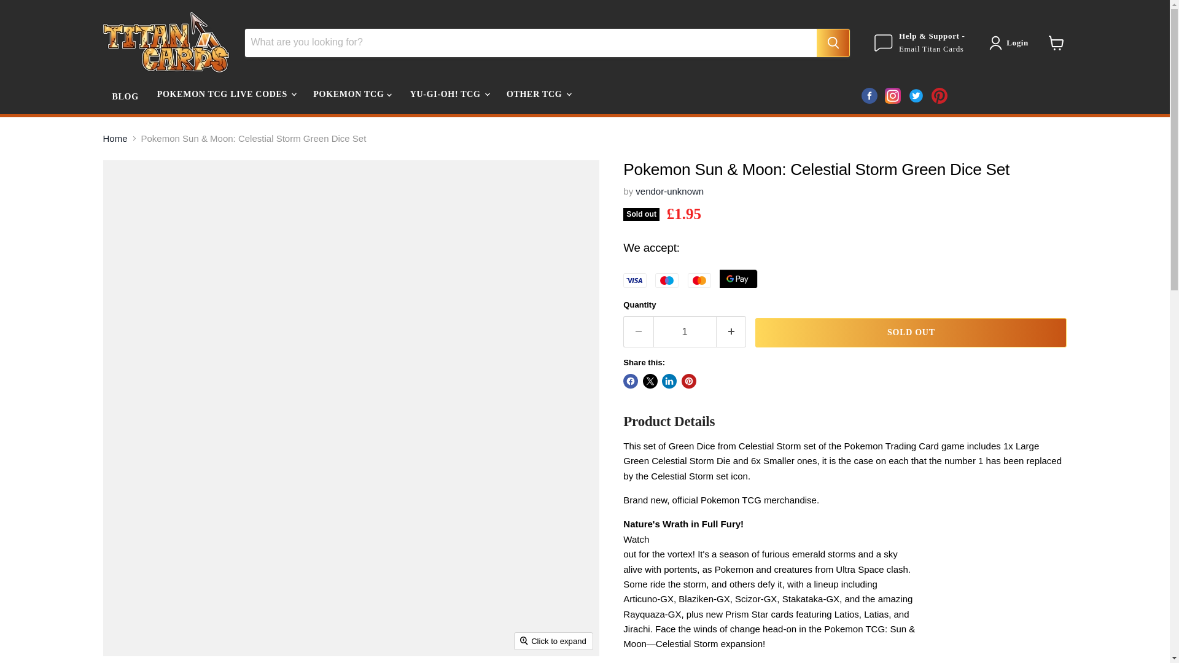 This screenshot has height=663, width=1179. What do you see at coordinates (1056, 42) in the screenshot?
I see `View cart` at bounding box center [1056, 42].